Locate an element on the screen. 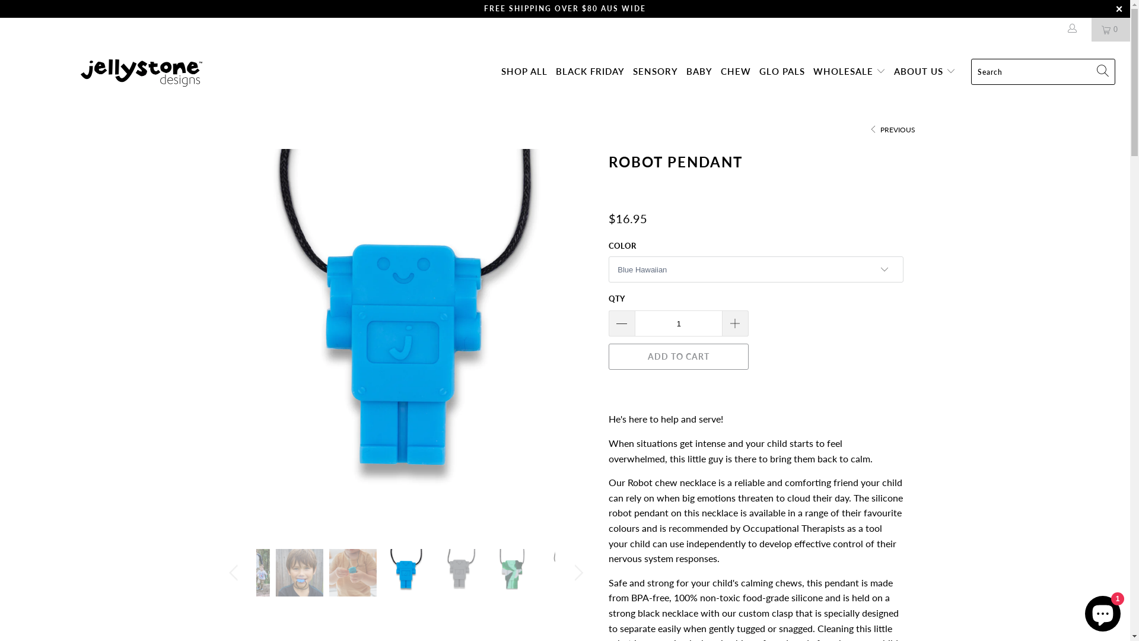 The height and width of the screenshot is (641, 1139). 0 is located at coordinates (1111, 30).